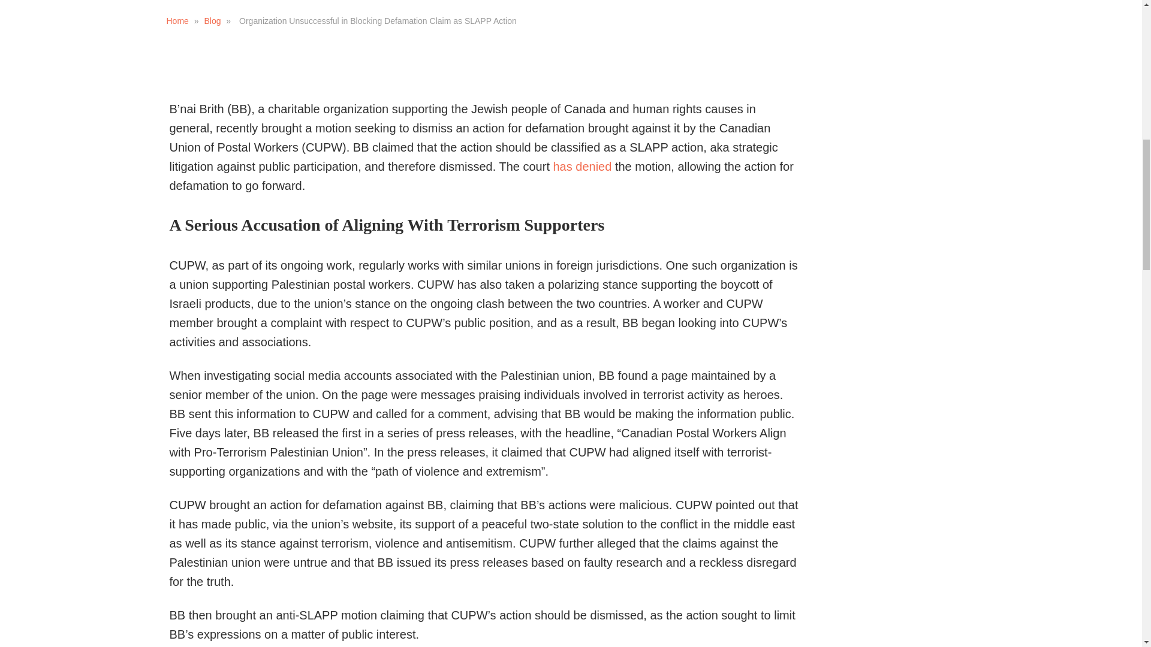 The width and height of the screenshot is (1151, 647). I want to click on Blog, so click(212, 21).